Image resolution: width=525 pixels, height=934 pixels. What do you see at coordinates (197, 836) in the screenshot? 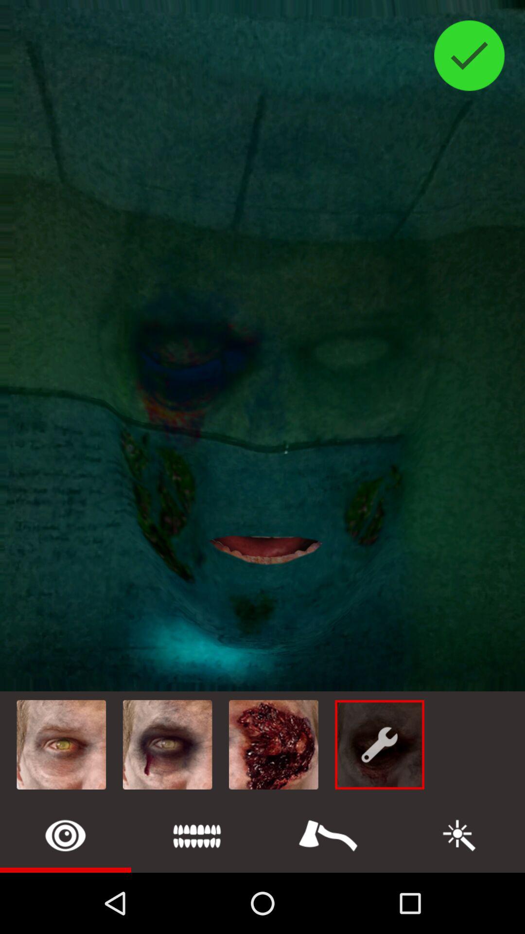
I see `modify teeth` at bounding box center [197, 836].